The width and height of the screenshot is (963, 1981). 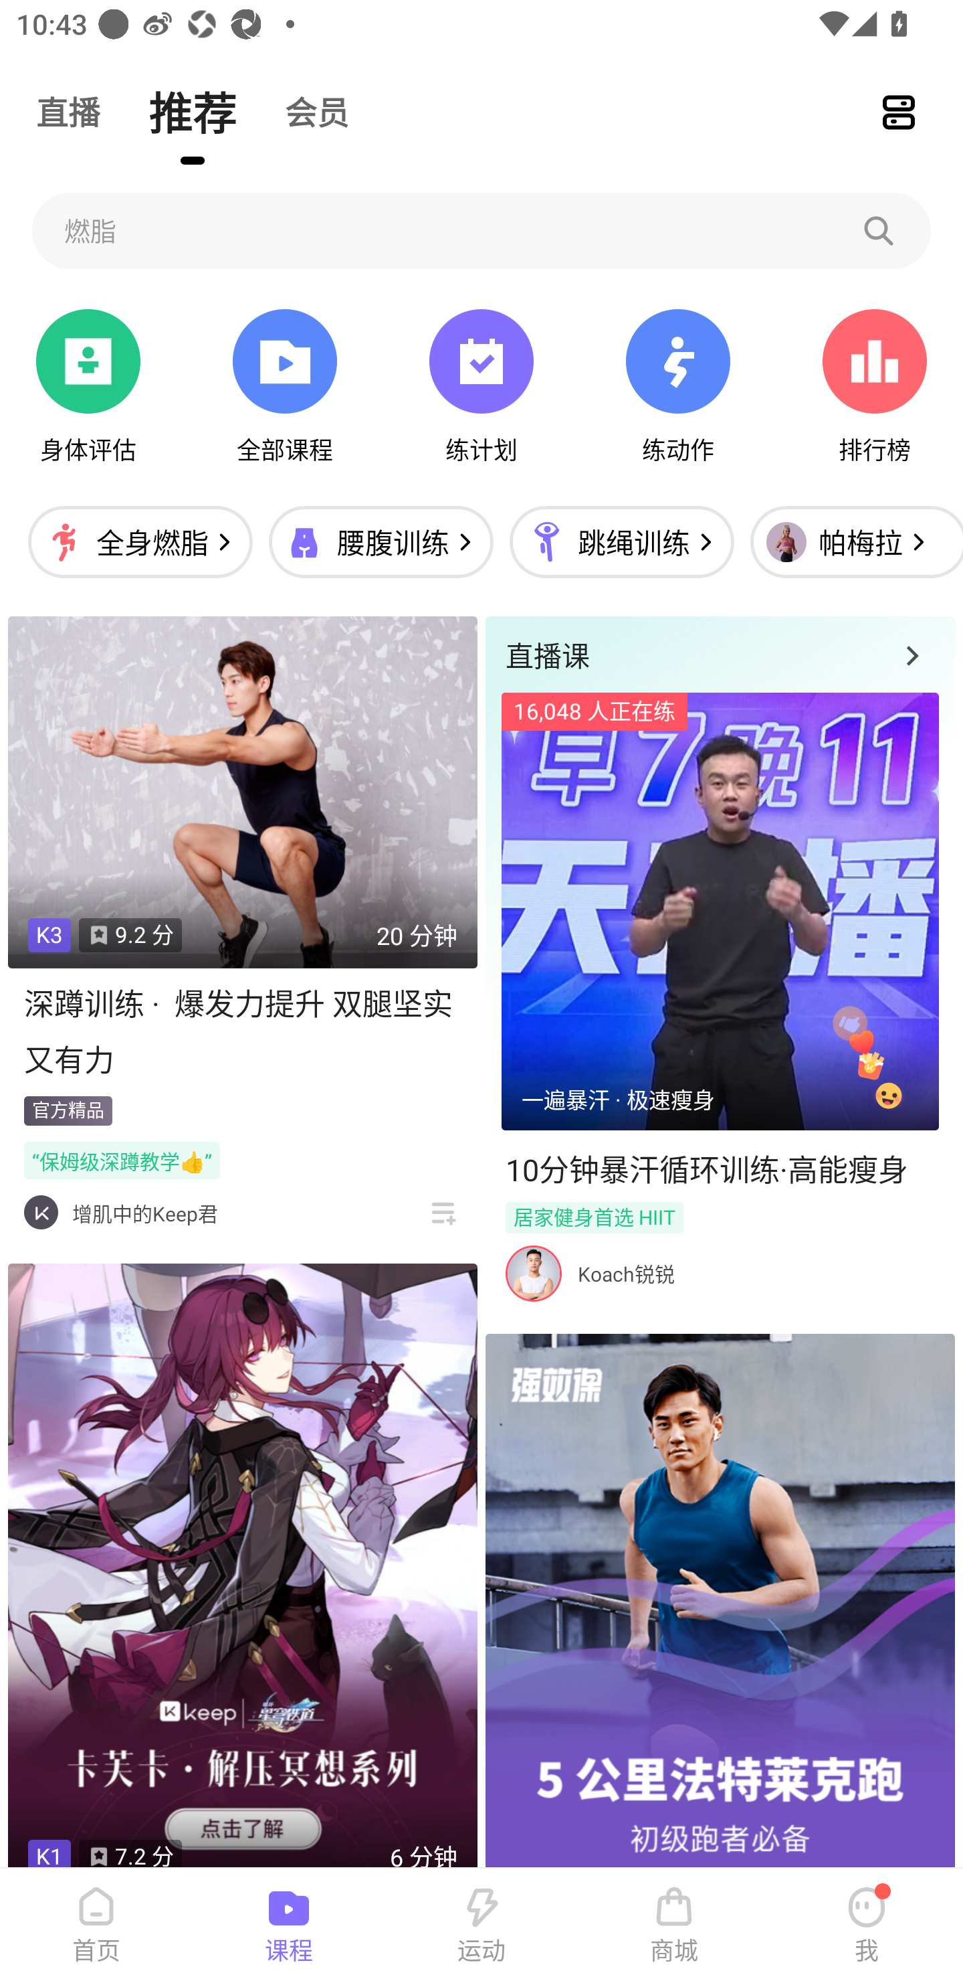 What do you see at coordinates (678, 387) in the screenshot?
I see `练动作` at bounding box center [678, 387].